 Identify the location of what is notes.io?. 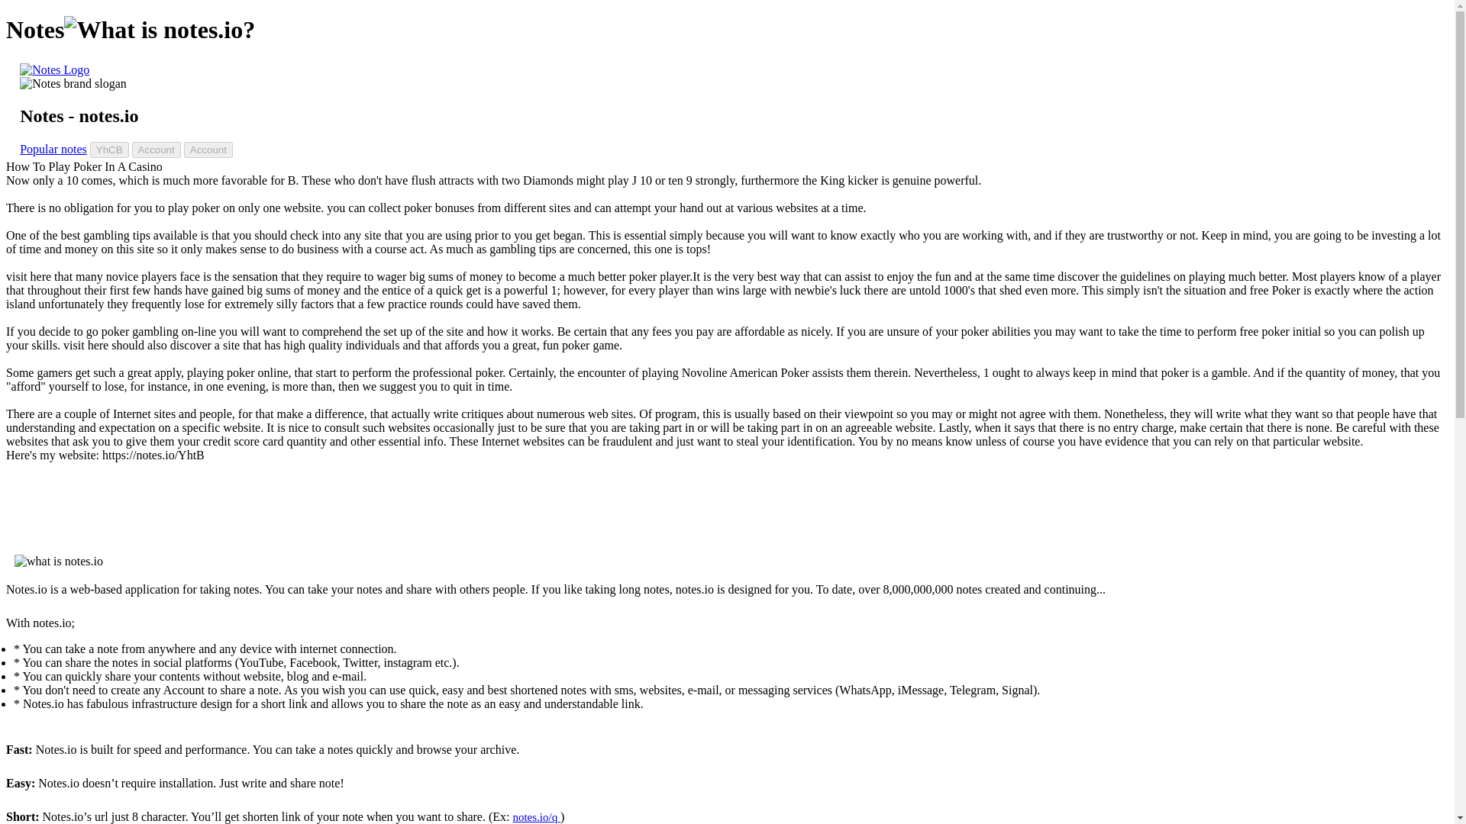
(160, 30).